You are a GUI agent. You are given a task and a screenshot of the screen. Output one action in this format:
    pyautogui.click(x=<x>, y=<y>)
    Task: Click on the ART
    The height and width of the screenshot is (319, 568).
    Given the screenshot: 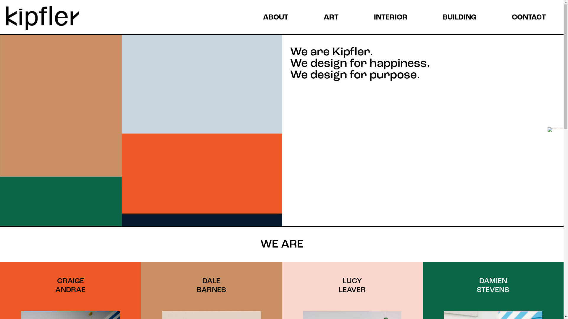 What is the action you would take?
    pyautogui.click(x=331, y=15)
    